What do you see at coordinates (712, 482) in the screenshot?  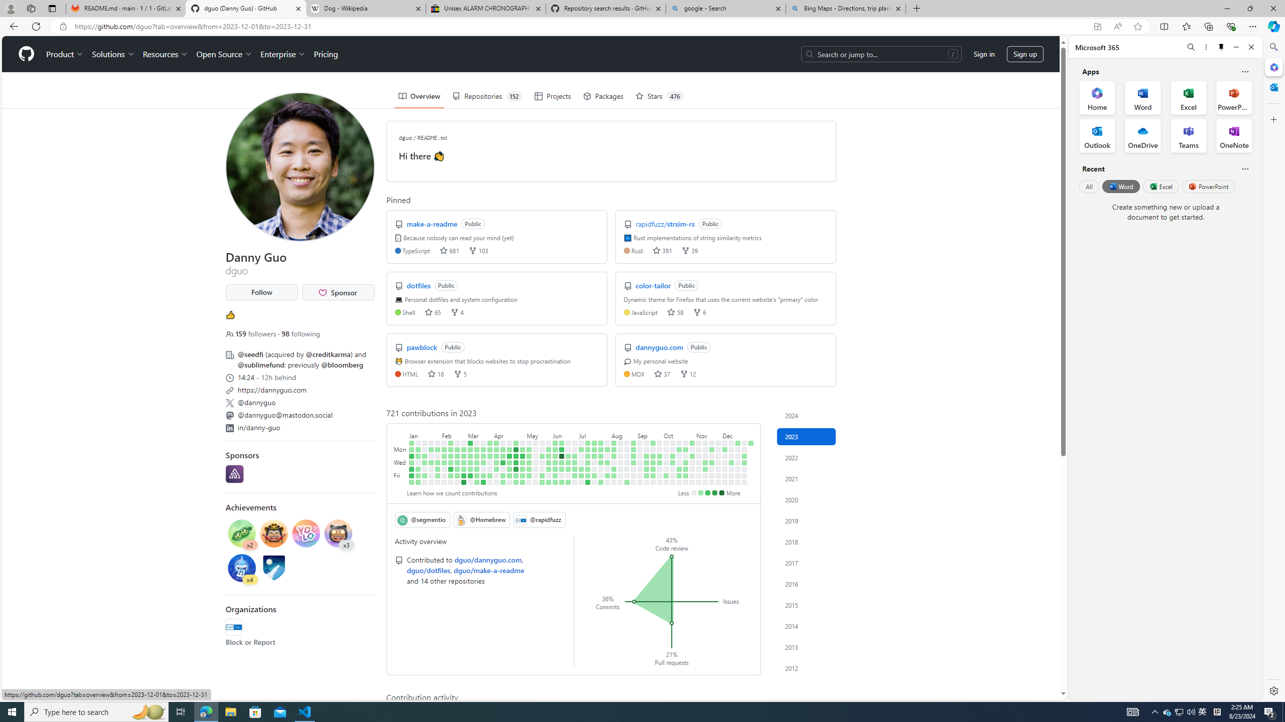 I see `No contributions on November 25th.` at bounding box center [712, 482].